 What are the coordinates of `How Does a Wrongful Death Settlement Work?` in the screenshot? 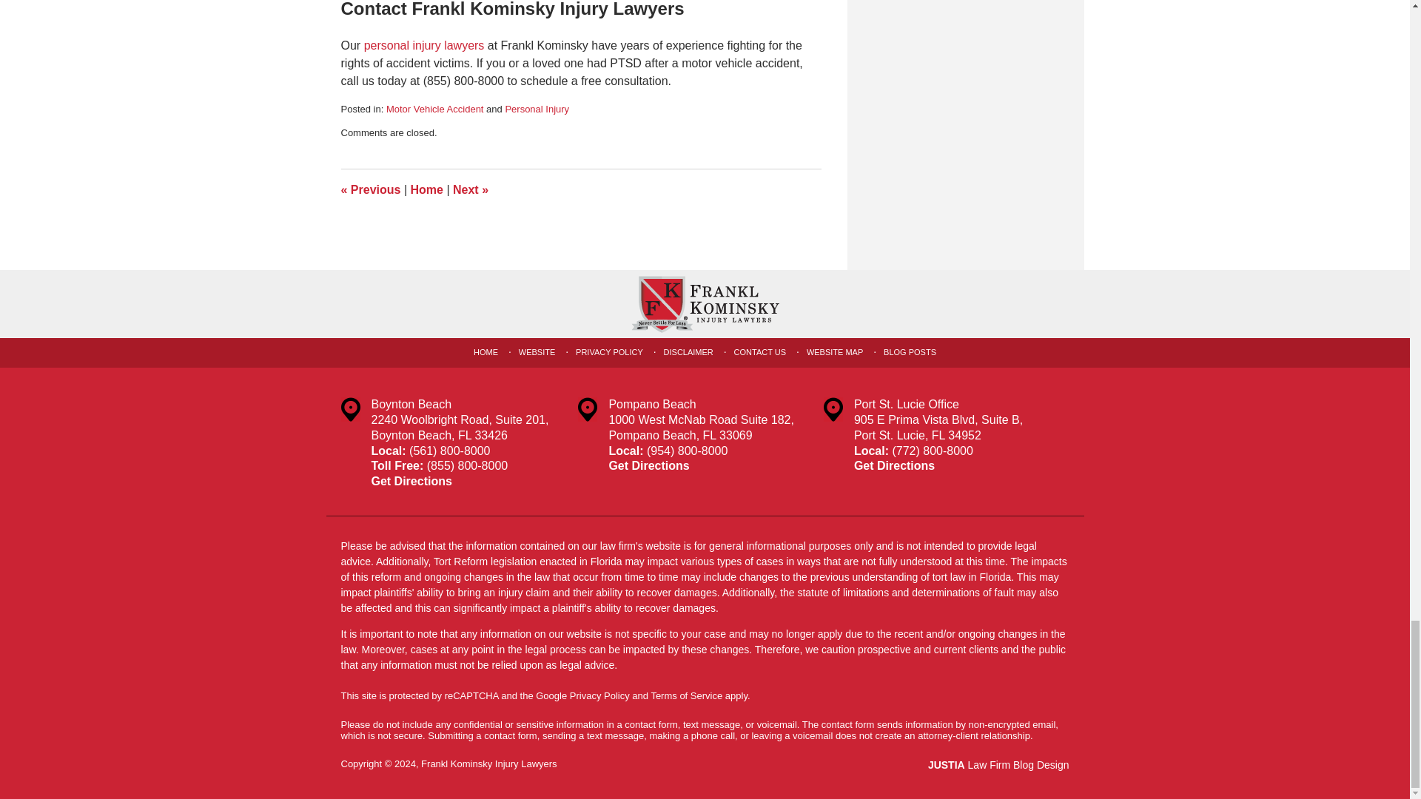 It's located at (471, 189).